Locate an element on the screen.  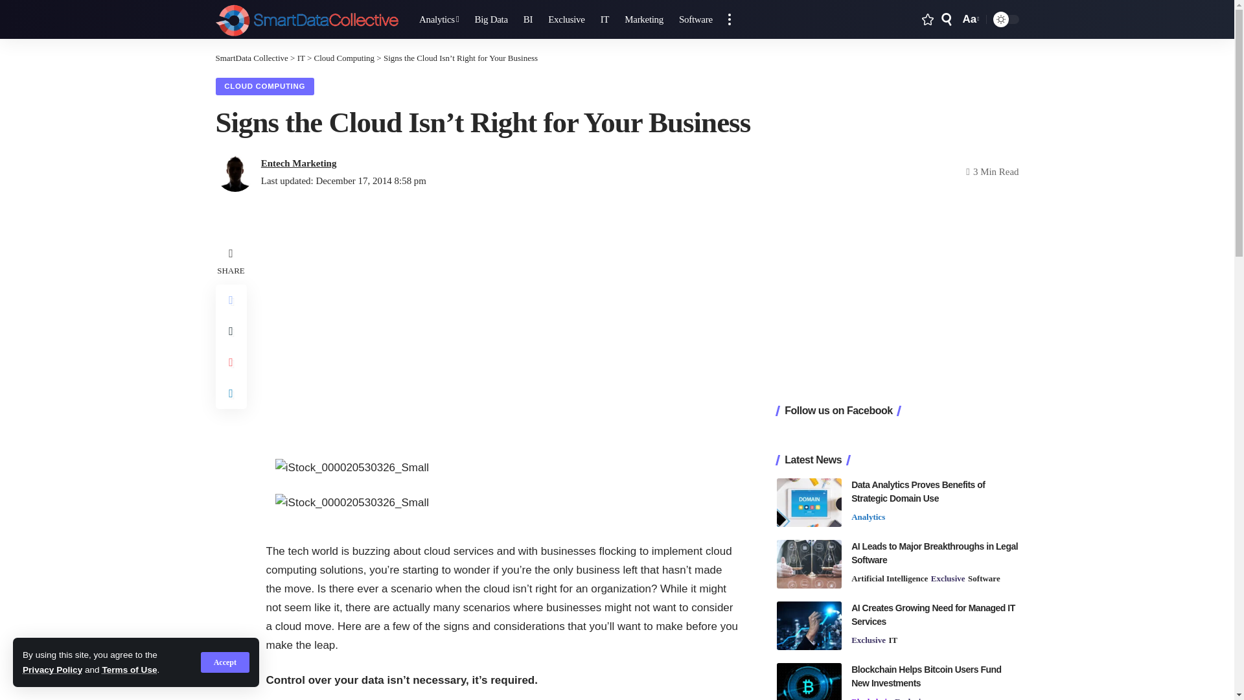
SmartData Collective is located at coordinates (566, 19).